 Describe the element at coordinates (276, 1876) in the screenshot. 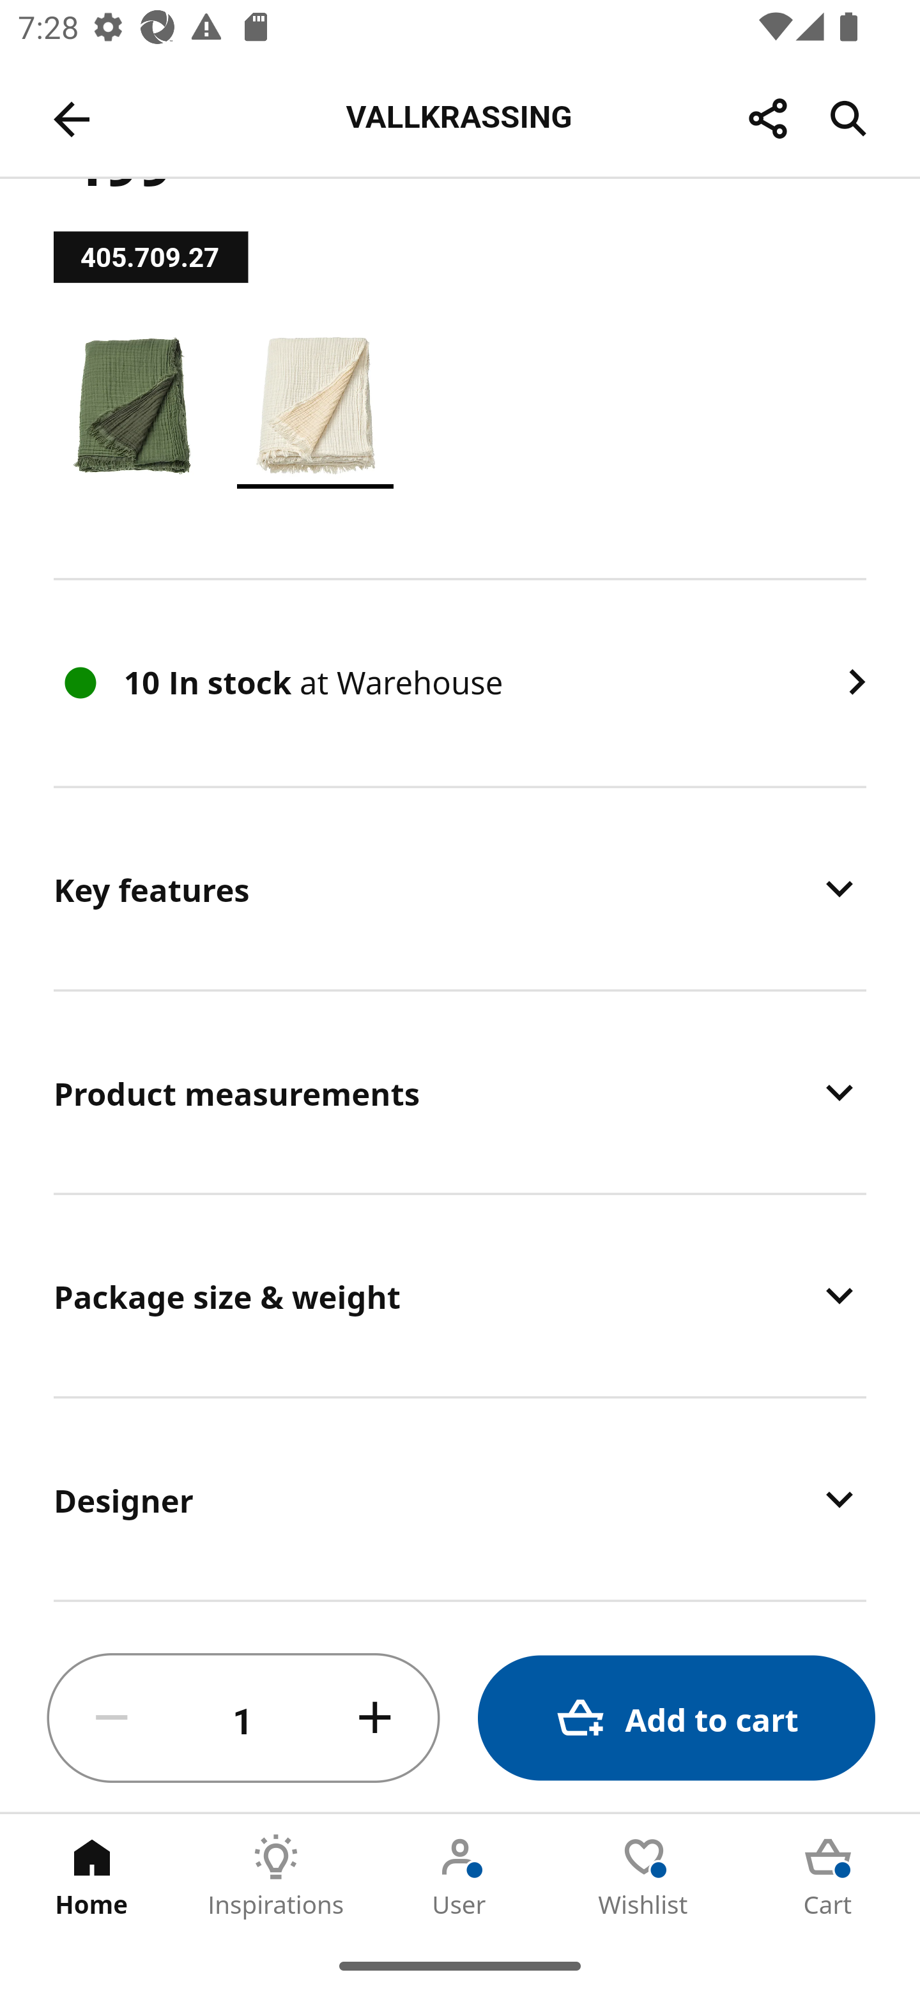

I see `Inspirations
Tab 2 of 5` at that location.